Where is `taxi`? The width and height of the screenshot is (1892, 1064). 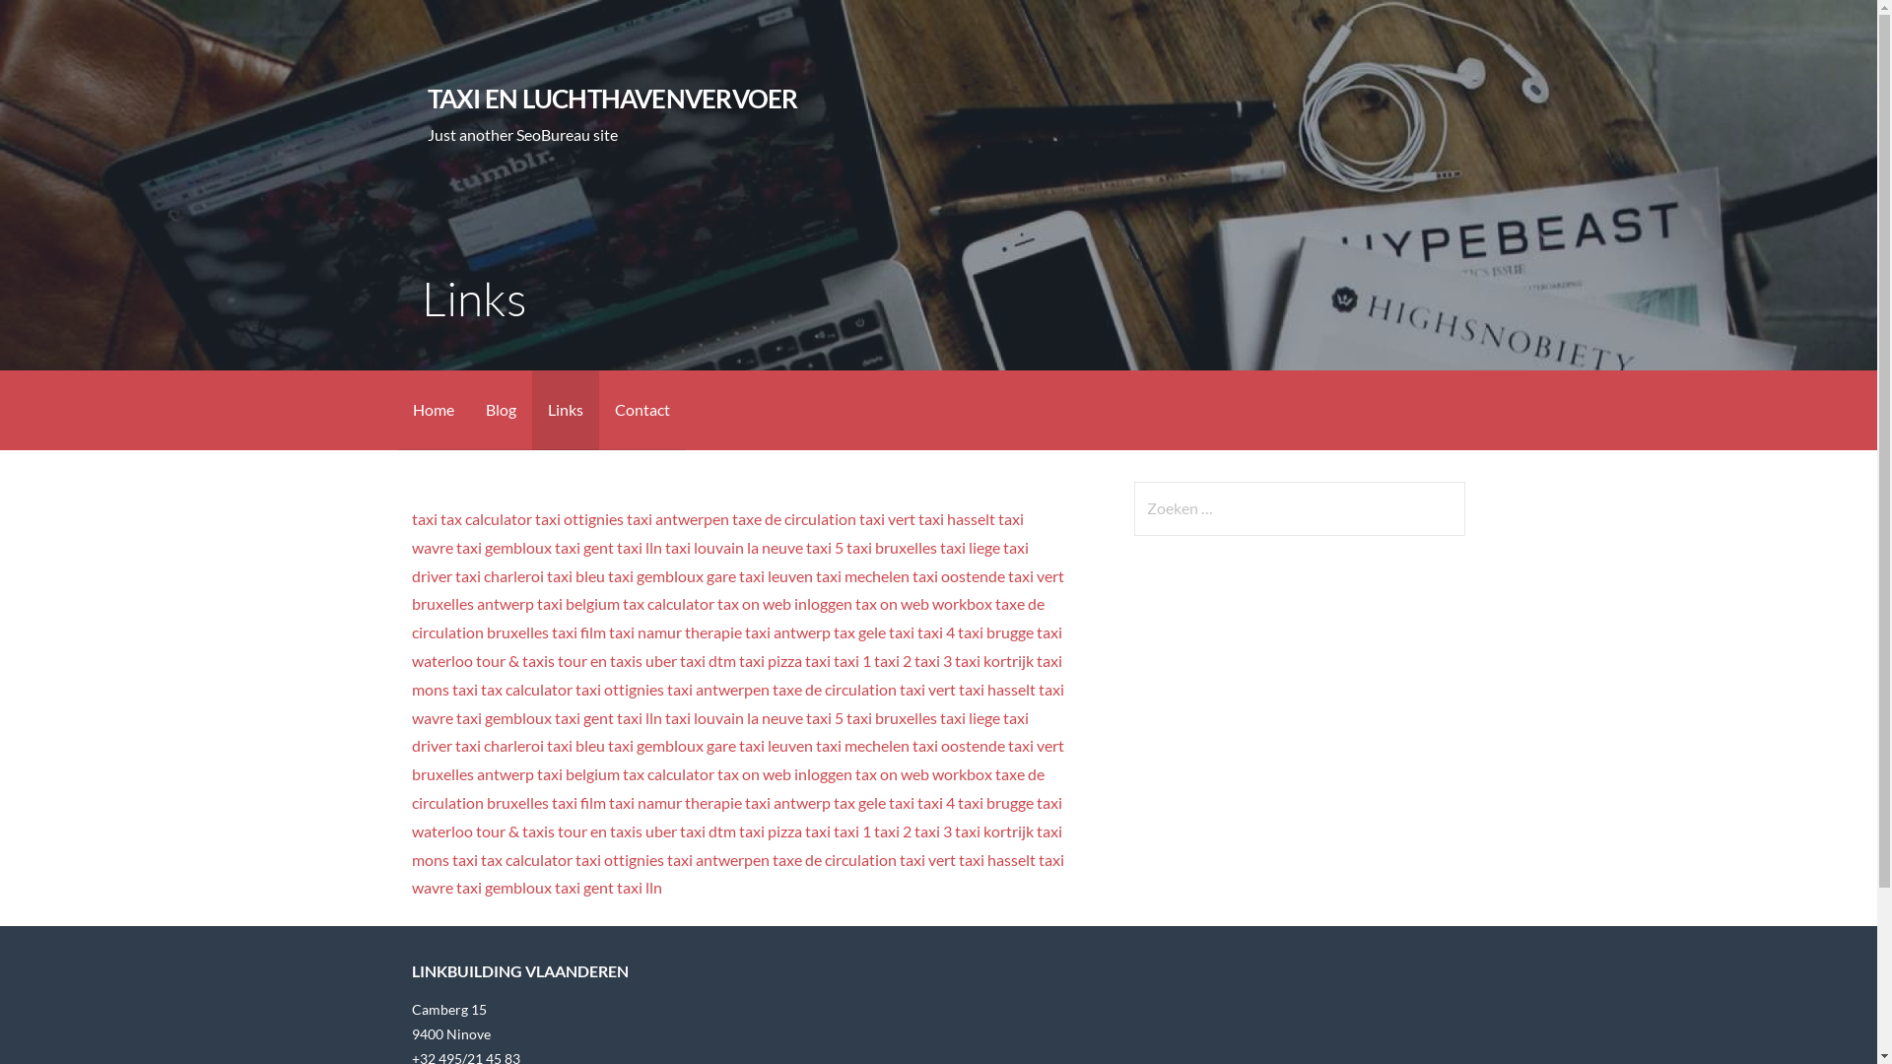
taxi is located at coordinates (465, 690).